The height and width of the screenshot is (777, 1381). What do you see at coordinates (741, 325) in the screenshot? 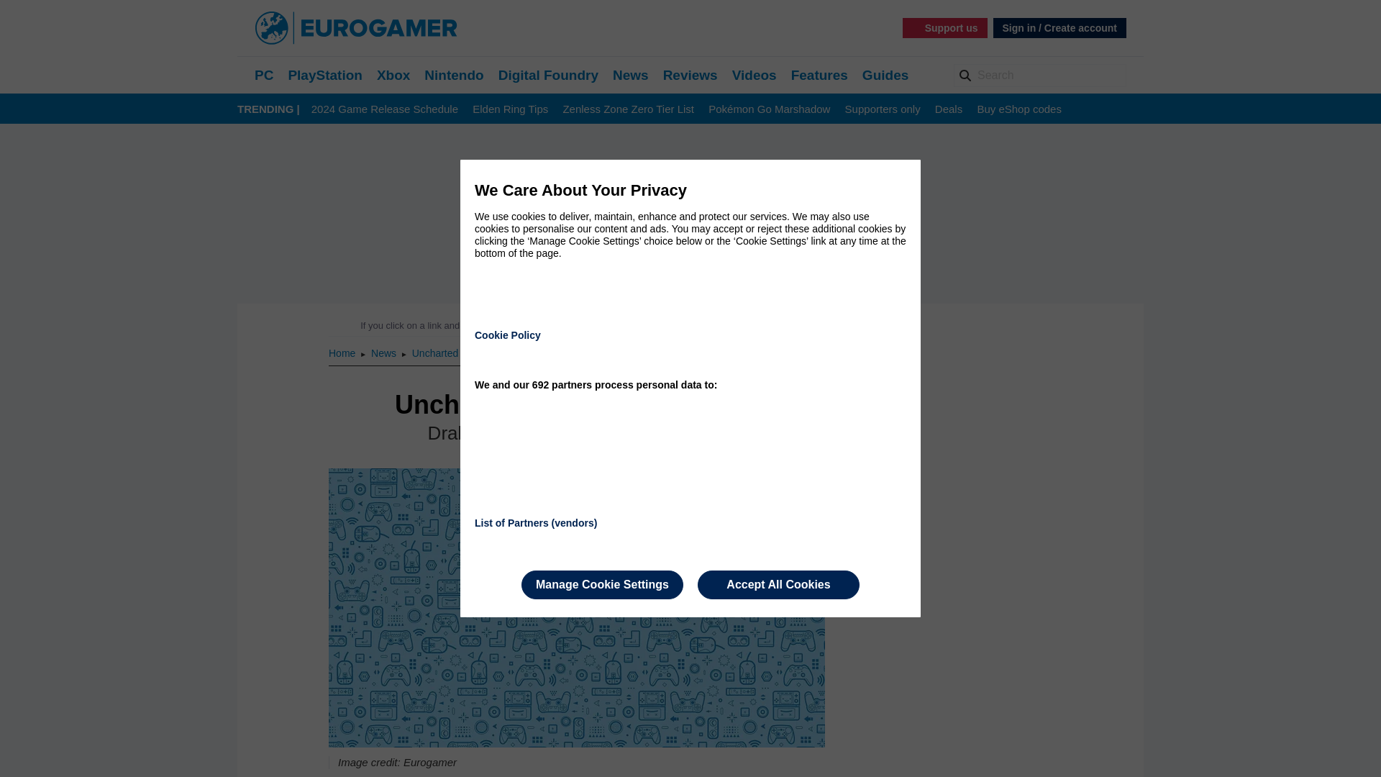
I see `Read our editorial policy` at bounding box center [741, 325].